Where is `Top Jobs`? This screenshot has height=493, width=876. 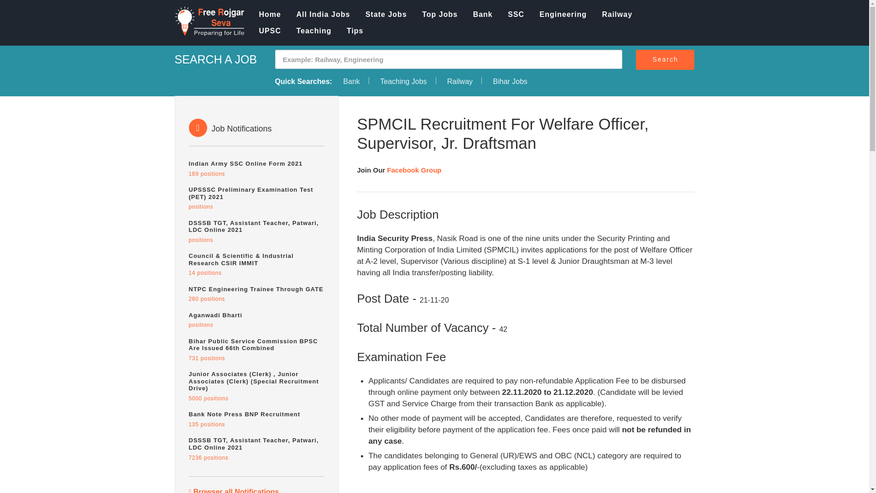
Top Jobs is located at coordinates (386, 15).